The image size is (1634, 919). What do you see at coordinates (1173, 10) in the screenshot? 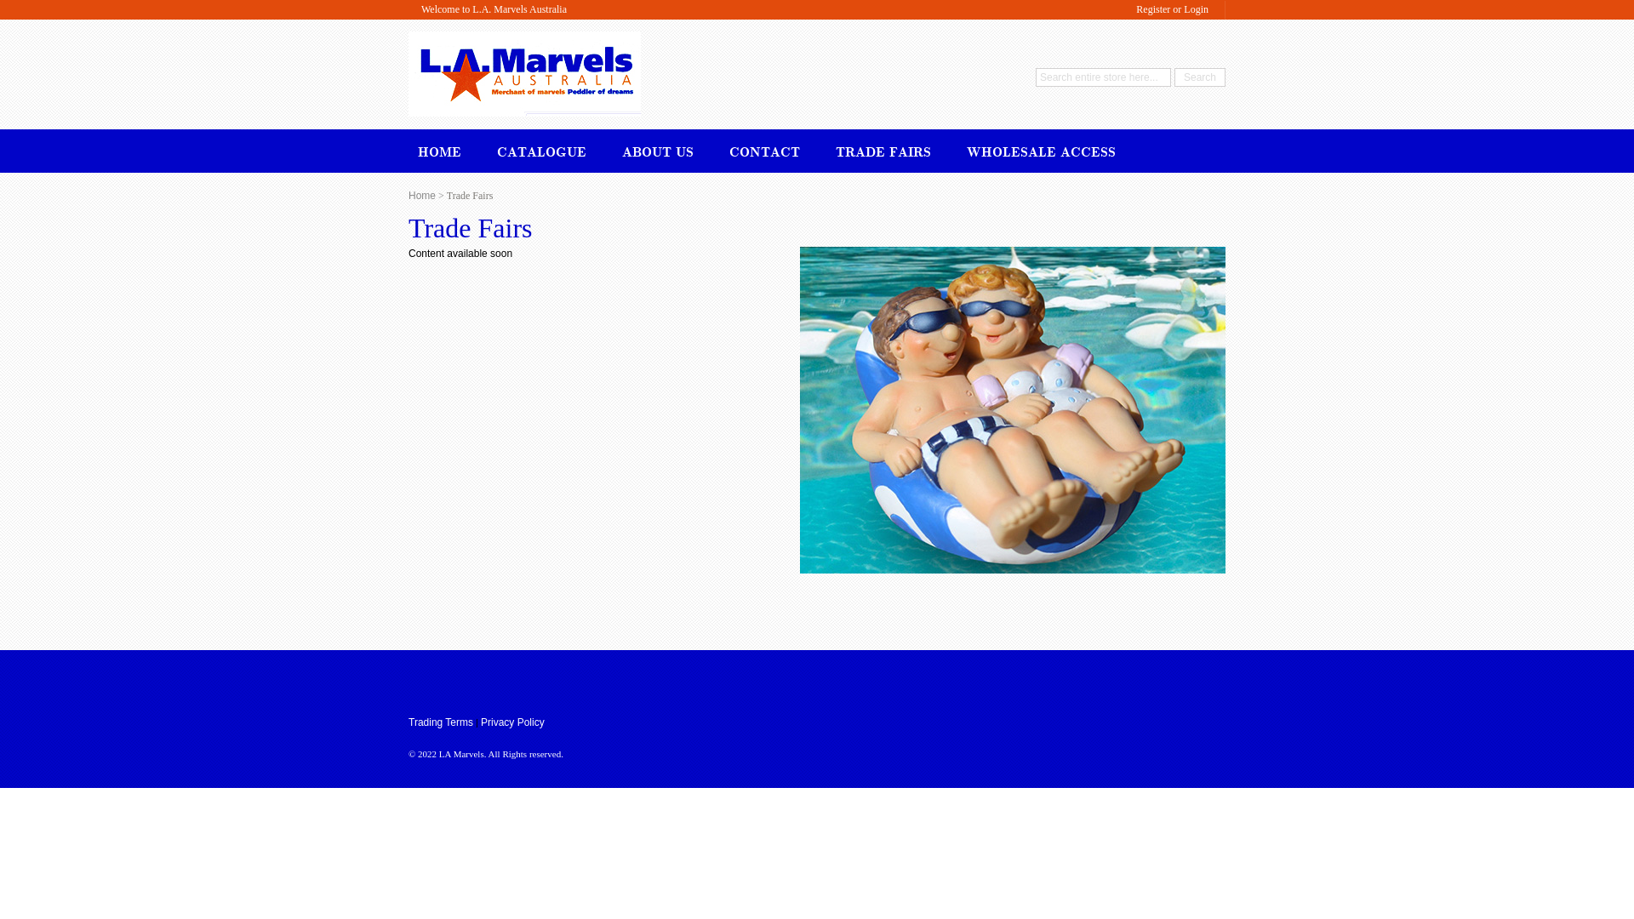
I see `Register or Login` at bounding box center [1173, 10].